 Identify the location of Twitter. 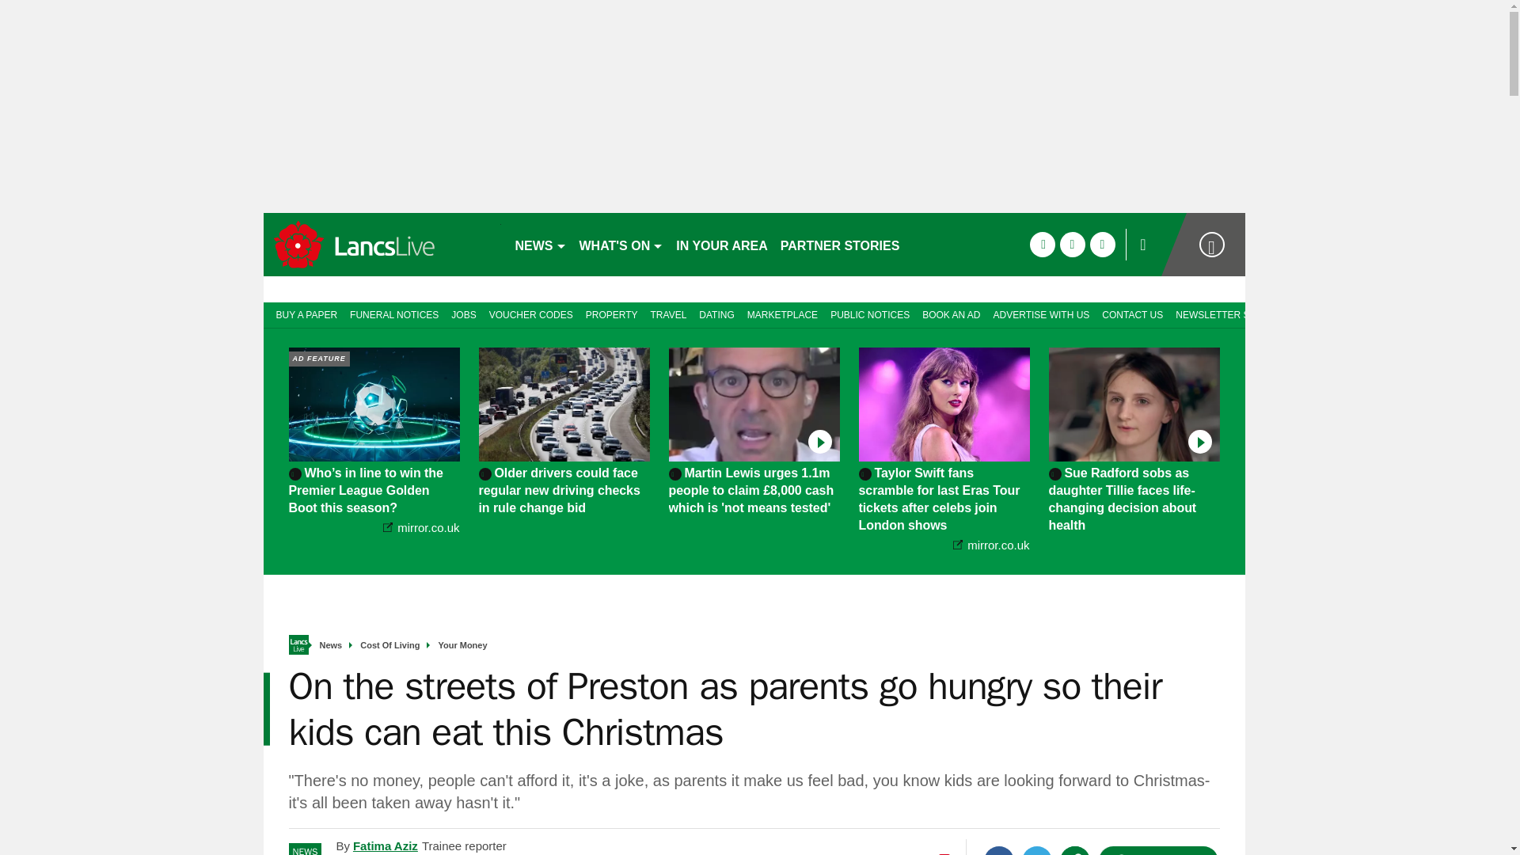
(1036, 850).